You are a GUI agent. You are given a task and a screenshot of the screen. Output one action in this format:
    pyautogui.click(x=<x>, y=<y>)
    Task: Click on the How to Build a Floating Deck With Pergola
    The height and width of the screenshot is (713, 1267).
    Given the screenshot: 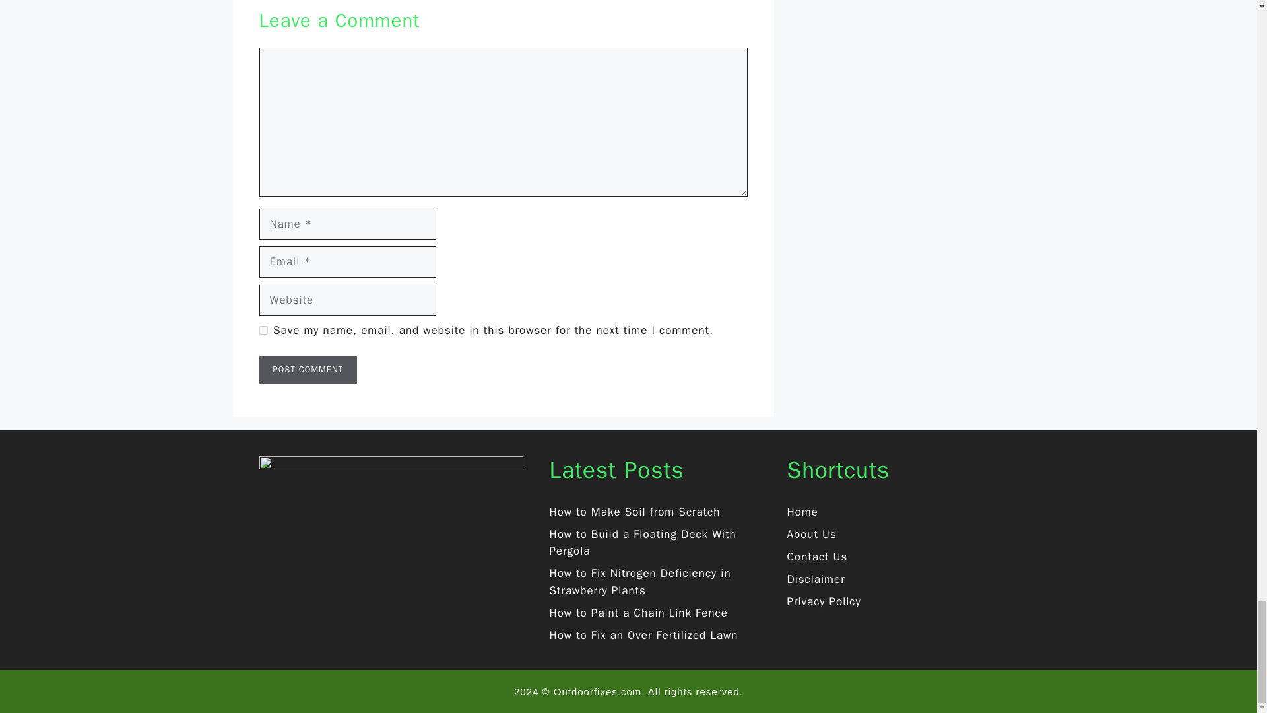 What is the action you would take?
    pyautogui.click(x=642, y=543)
    